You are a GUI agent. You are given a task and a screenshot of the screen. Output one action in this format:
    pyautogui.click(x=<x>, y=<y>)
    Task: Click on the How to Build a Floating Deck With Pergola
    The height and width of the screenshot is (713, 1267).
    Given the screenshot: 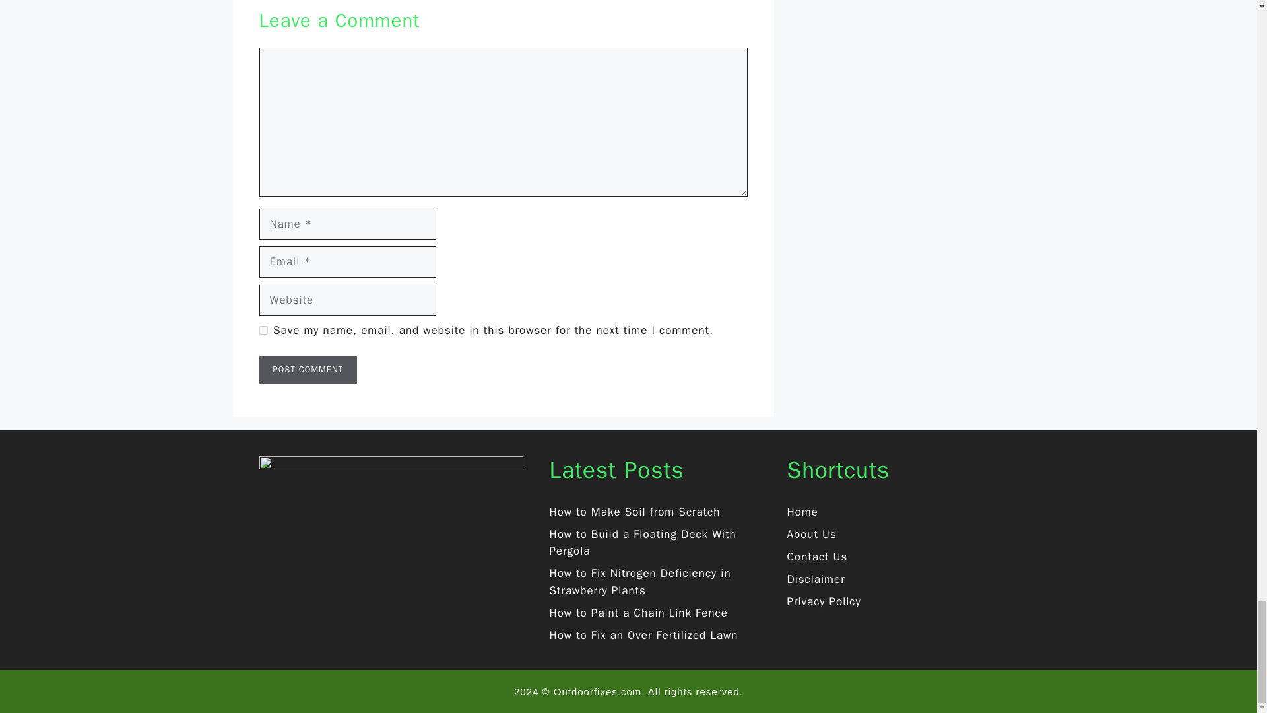 What is the action you would take?
    pyautogui.click(x=642, y=543)
    